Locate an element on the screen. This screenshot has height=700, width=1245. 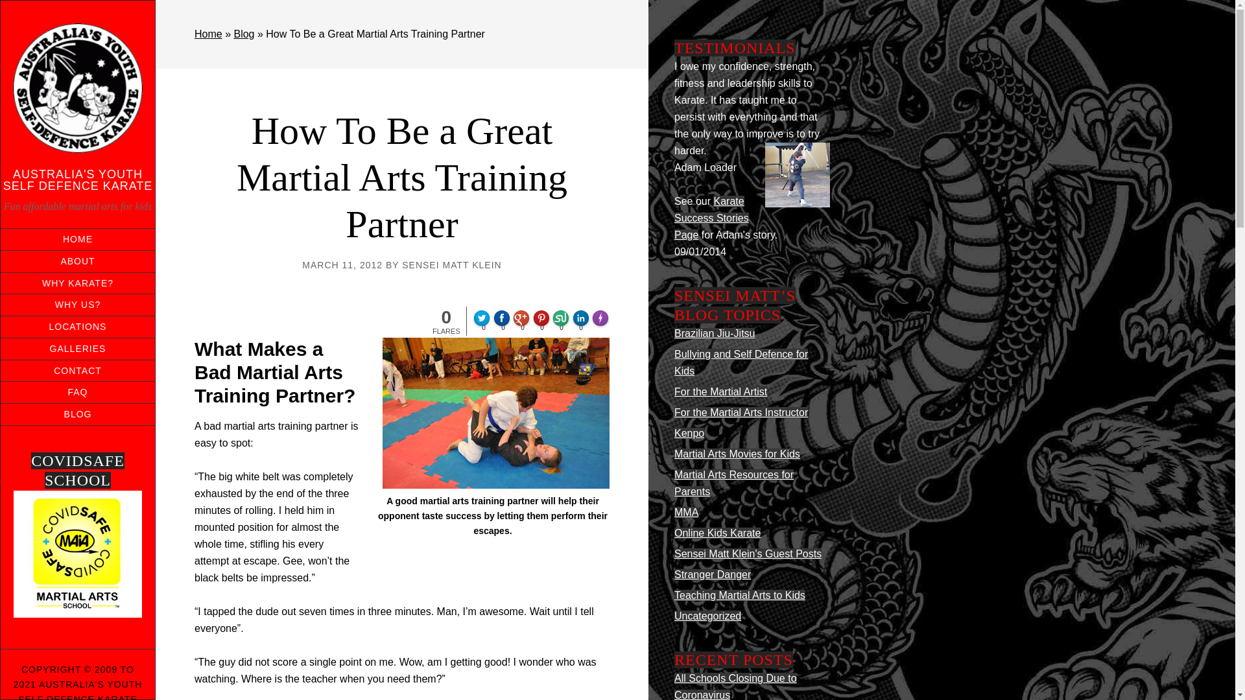
AUSTRALIA'S YOUTH SELF DEFENCE KARATE is located at coordinates (78, 180).